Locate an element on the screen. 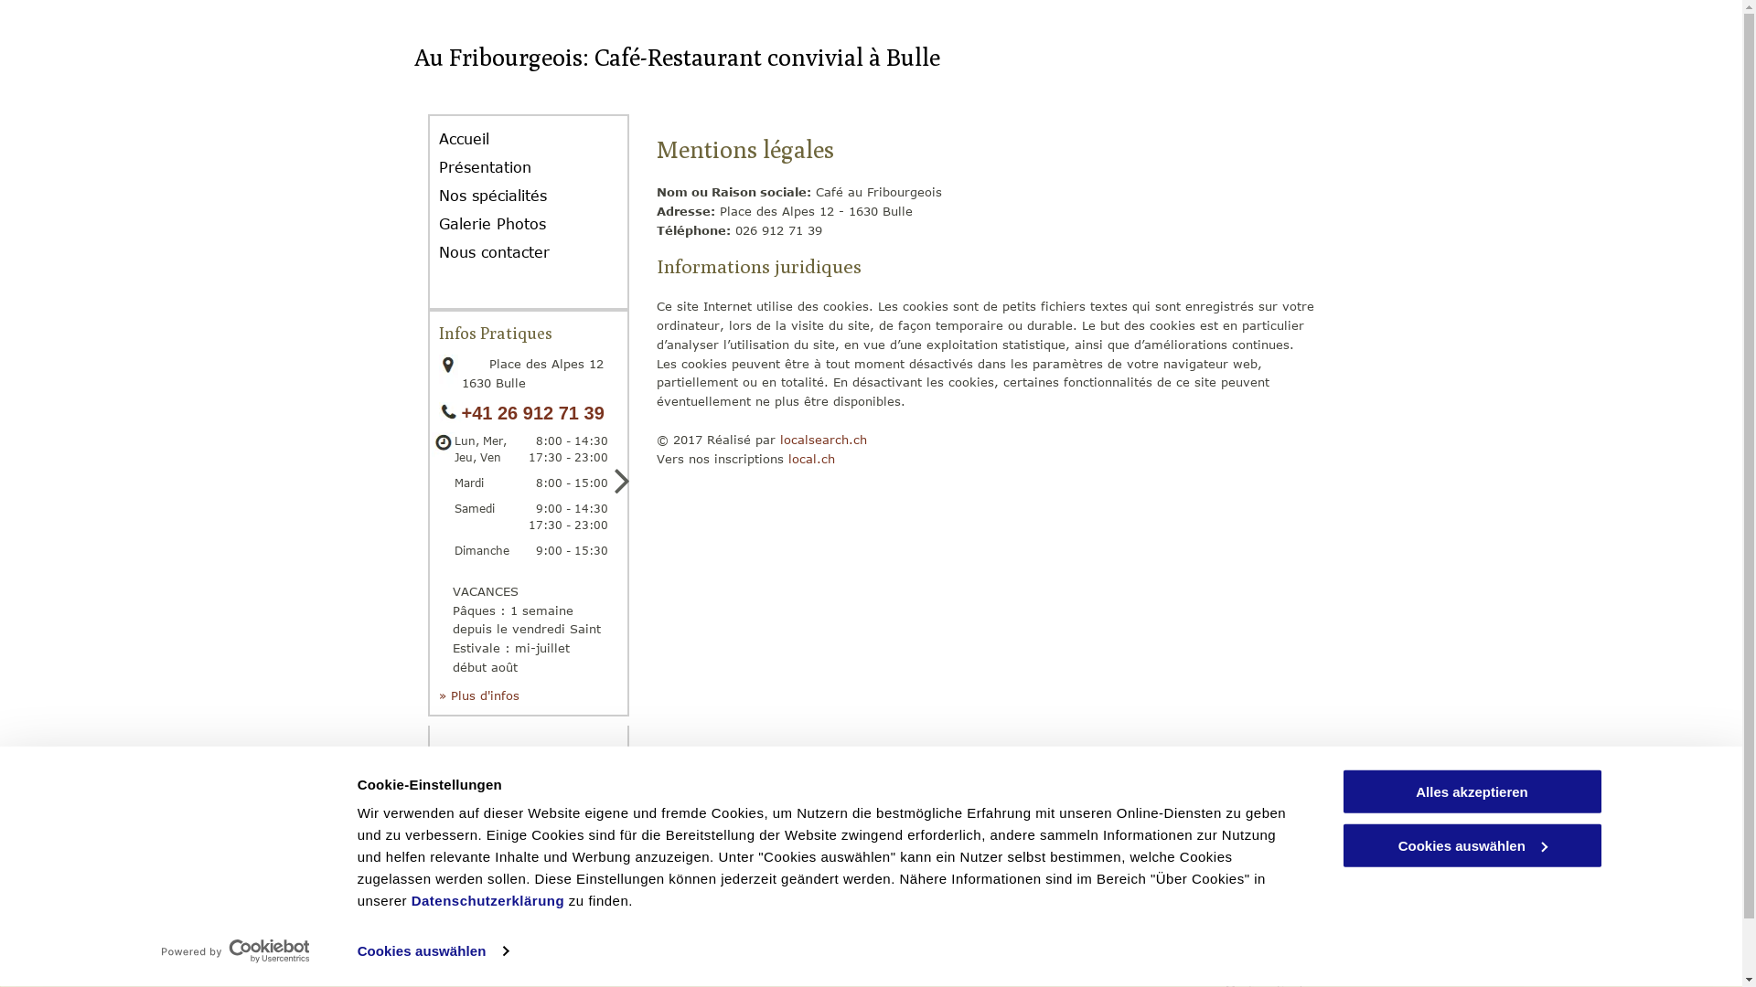  +41 26 912 71 39 is located at coordinates (856, 914).